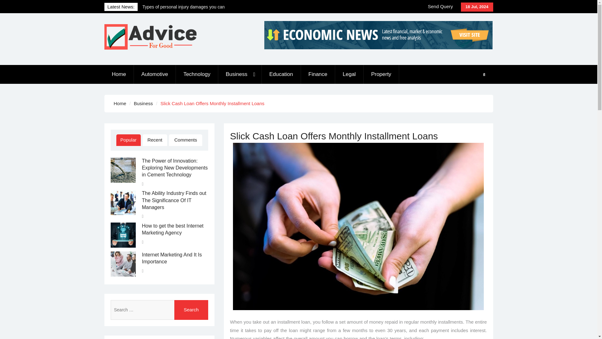  I want to click on Property, so click(381, 74).